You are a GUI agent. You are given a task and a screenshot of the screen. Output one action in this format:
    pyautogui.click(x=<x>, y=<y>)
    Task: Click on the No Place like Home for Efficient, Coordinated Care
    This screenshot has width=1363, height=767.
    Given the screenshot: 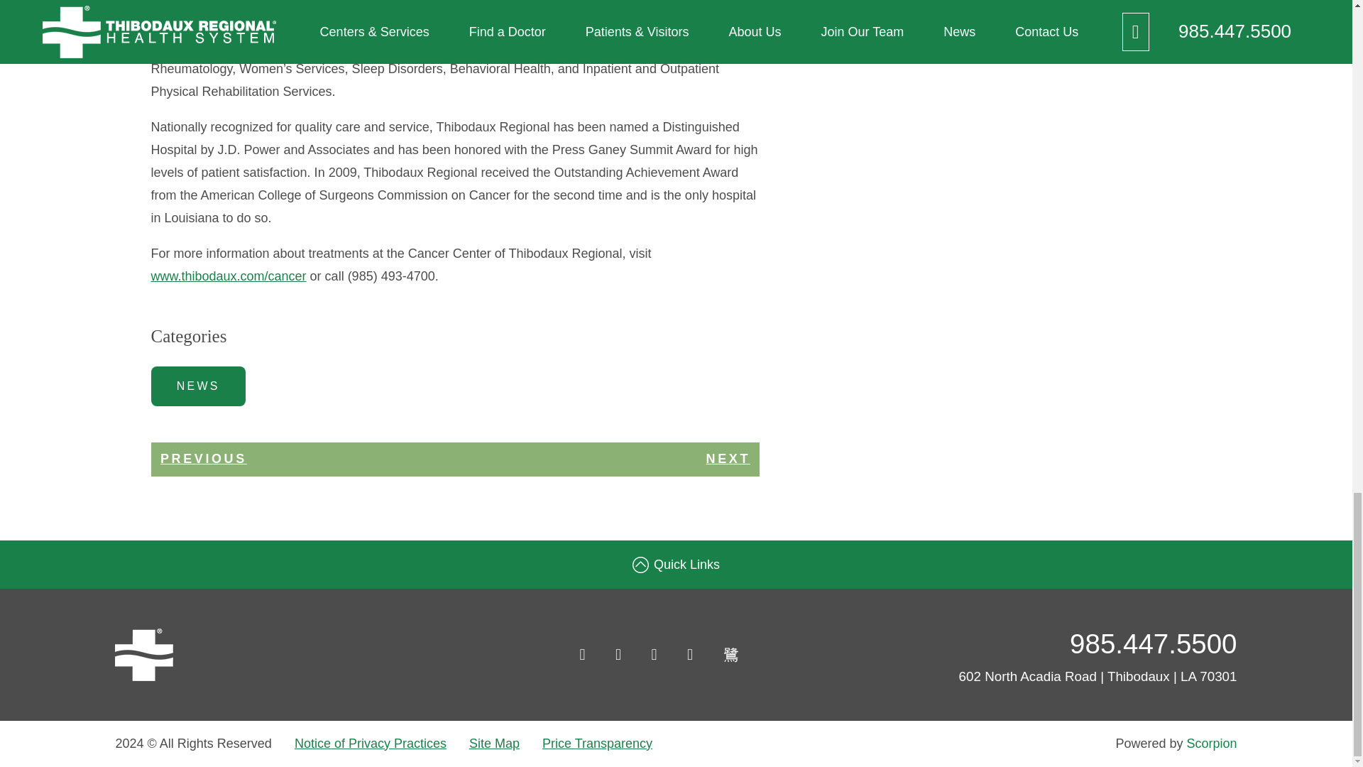 What is the action you would take?
    pyautogui.click(x=728, y=459)
    